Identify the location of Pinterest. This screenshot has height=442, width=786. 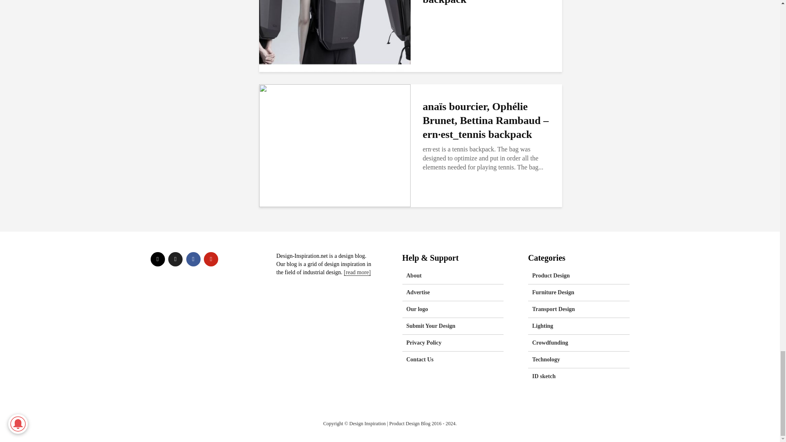
(211, 259).